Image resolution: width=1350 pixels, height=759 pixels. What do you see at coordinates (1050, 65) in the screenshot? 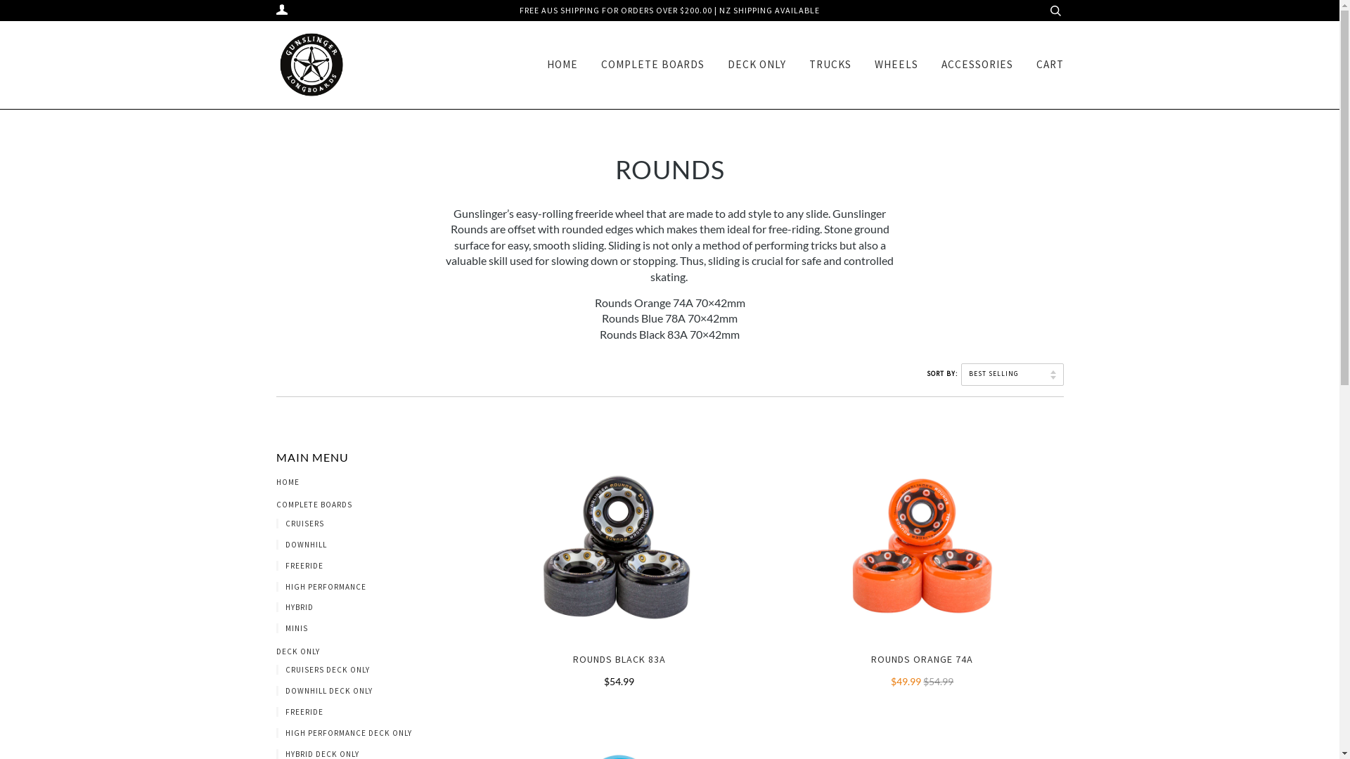
I see `CART` at bounding box center [1050, 65].